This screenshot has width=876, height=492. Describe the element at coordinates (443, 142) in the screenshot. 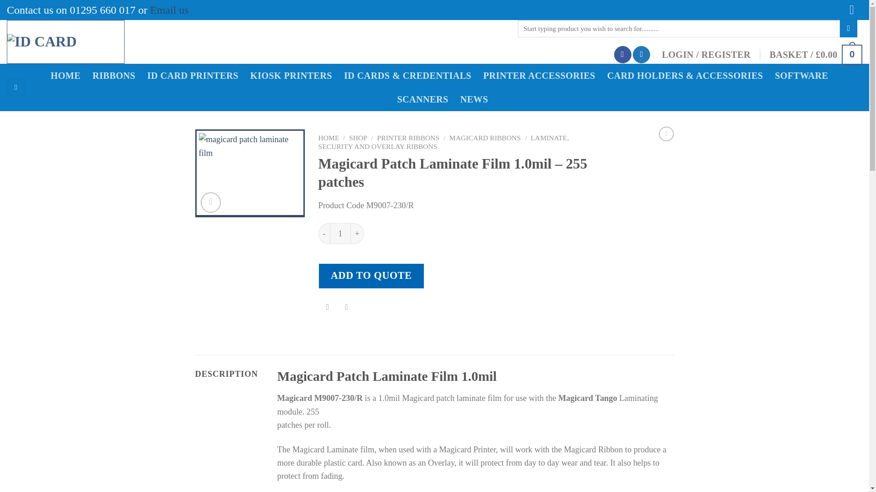

I see `LAMINATE, SECURITY AND OVERLAY RIBBONS` at that location.